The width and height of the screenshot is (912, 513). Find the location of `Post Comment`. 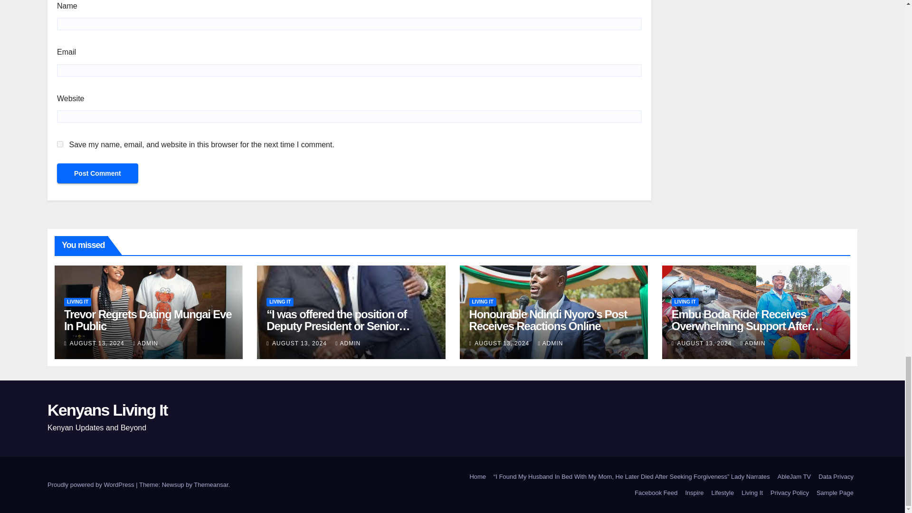

Post Comment is located at coordinates (97, 173).